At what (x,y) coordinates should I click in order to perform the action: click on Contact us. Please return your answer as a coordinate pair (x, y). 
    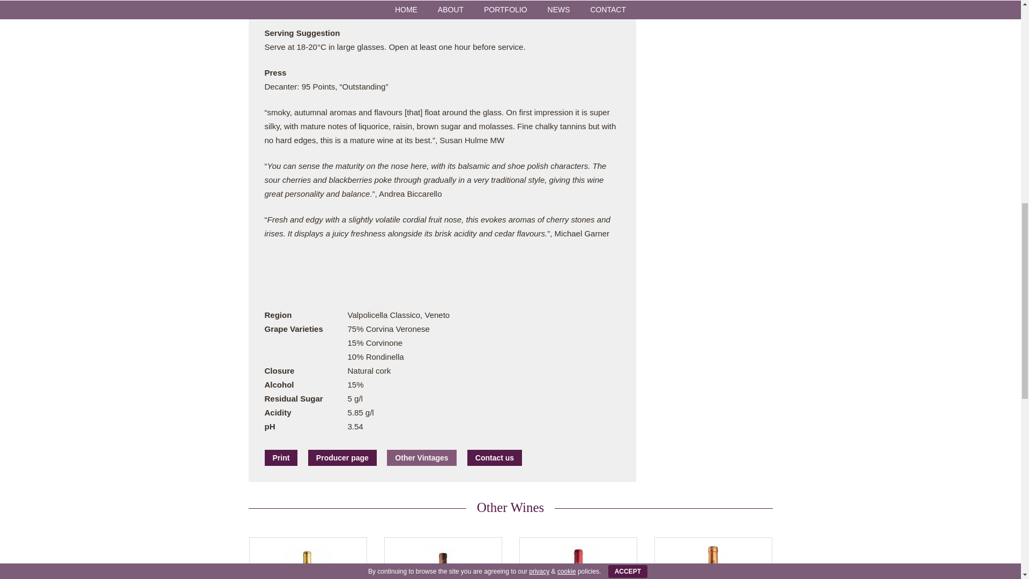
    Looking at the image, I should click on (494, 458).